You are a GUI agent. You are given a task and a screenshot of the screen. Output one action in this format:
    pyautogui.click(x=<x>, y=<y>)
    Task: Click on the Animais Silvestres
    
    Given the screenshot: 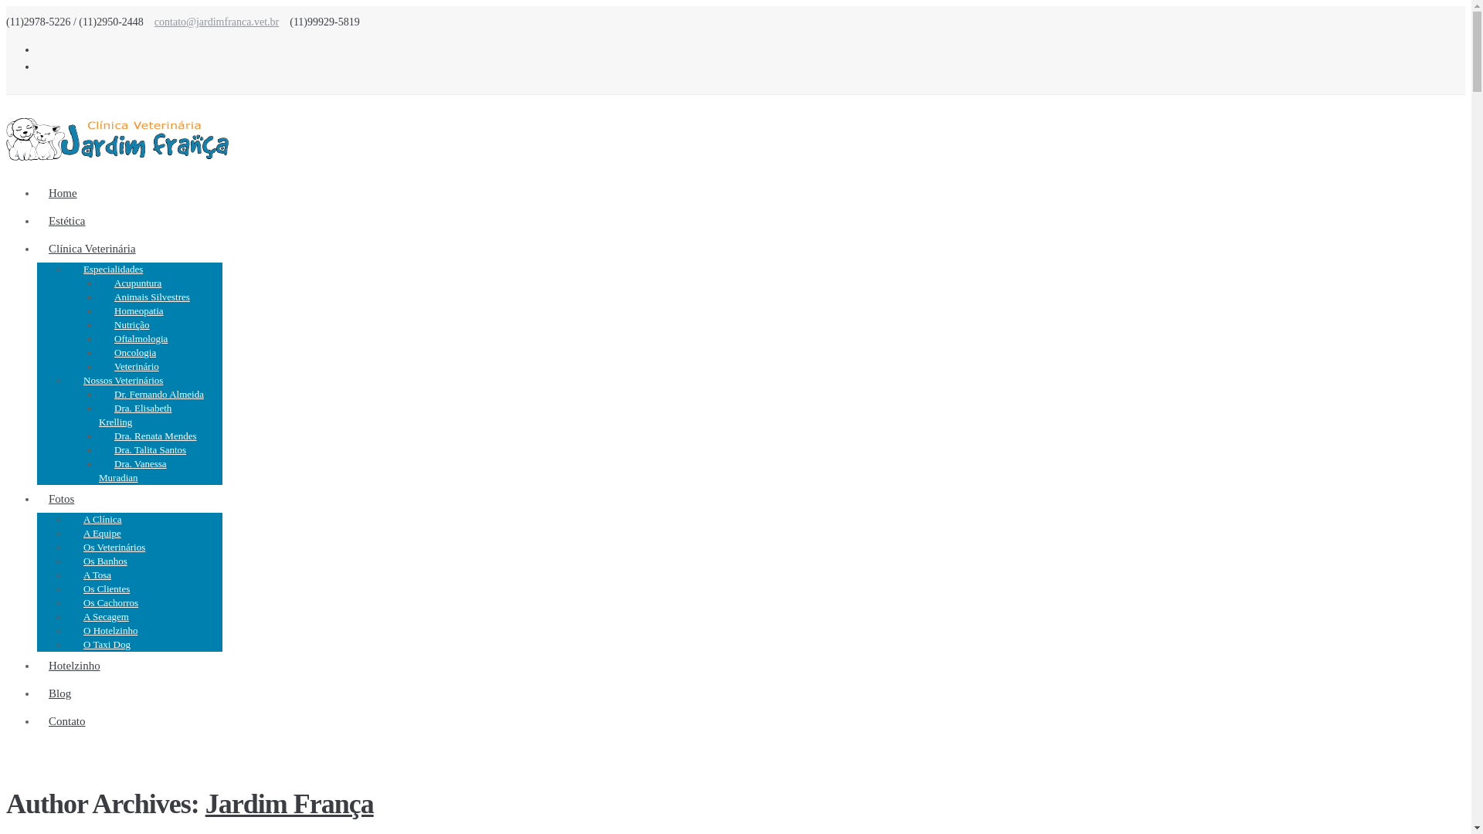 What is the action you would take?
    pyautogui.click(x=152, y=297)
    